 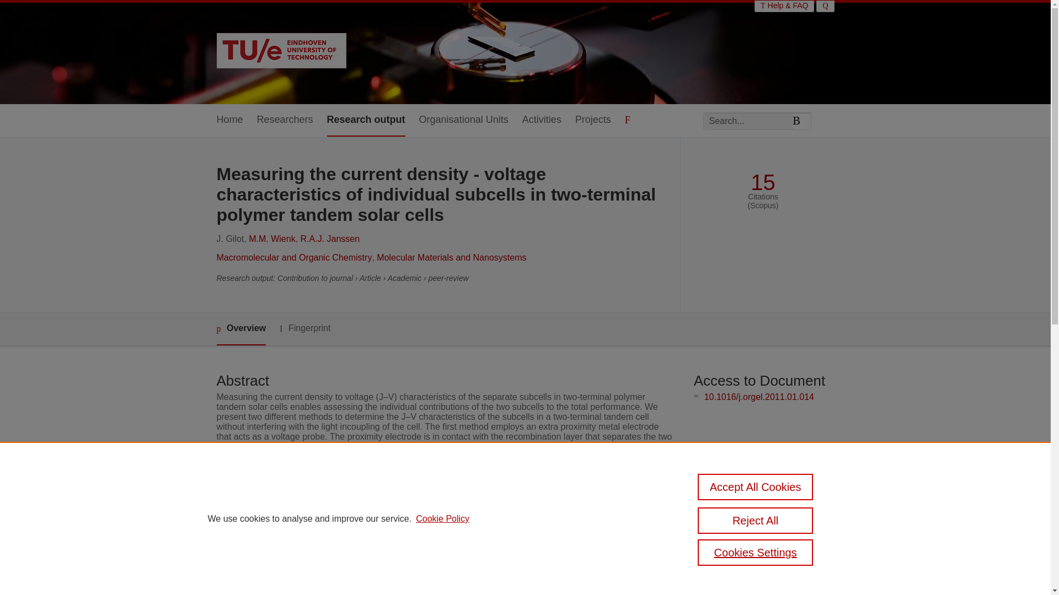 What do you see at coordinates (293, 258) in the screenshot?
I see `Macromolecular and Organic Chemistry` at bounding box center [293, 258].